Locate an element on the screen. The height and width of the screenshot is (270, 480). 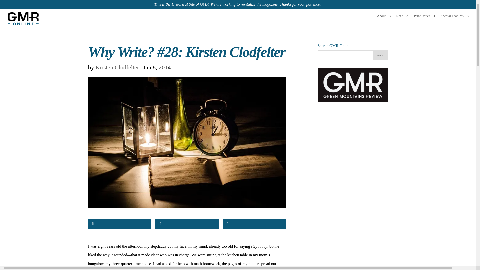
Special Features is located at coordinates (454, 17).